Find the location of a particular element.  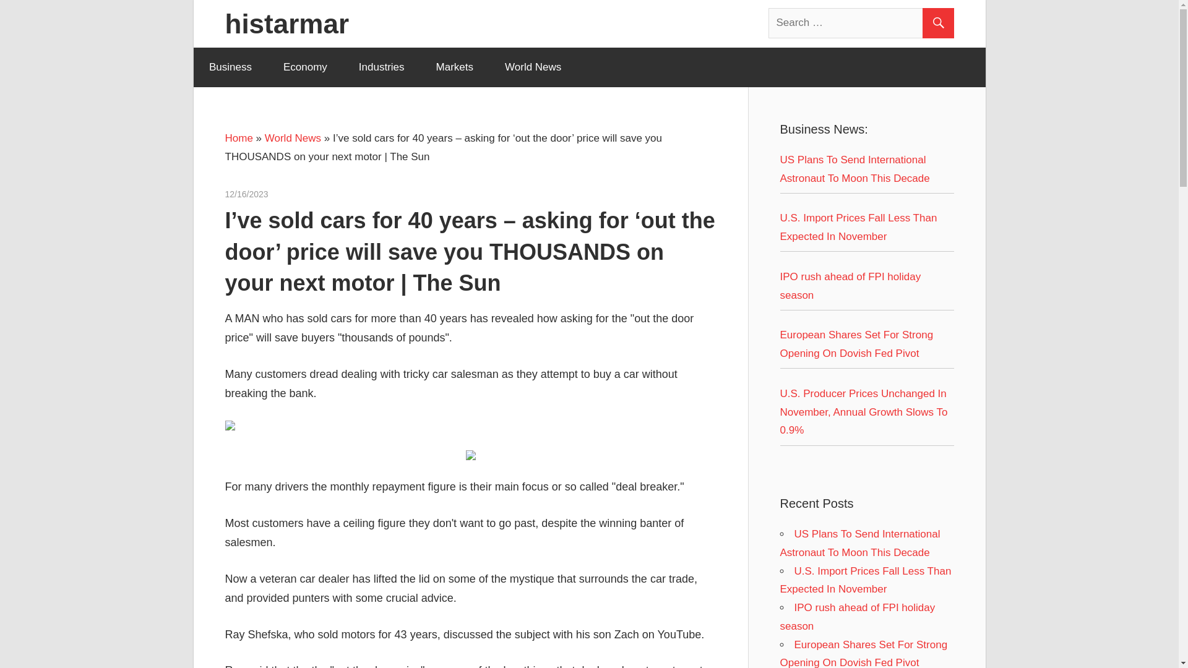

Search for: is located at coordinates (861, 22).